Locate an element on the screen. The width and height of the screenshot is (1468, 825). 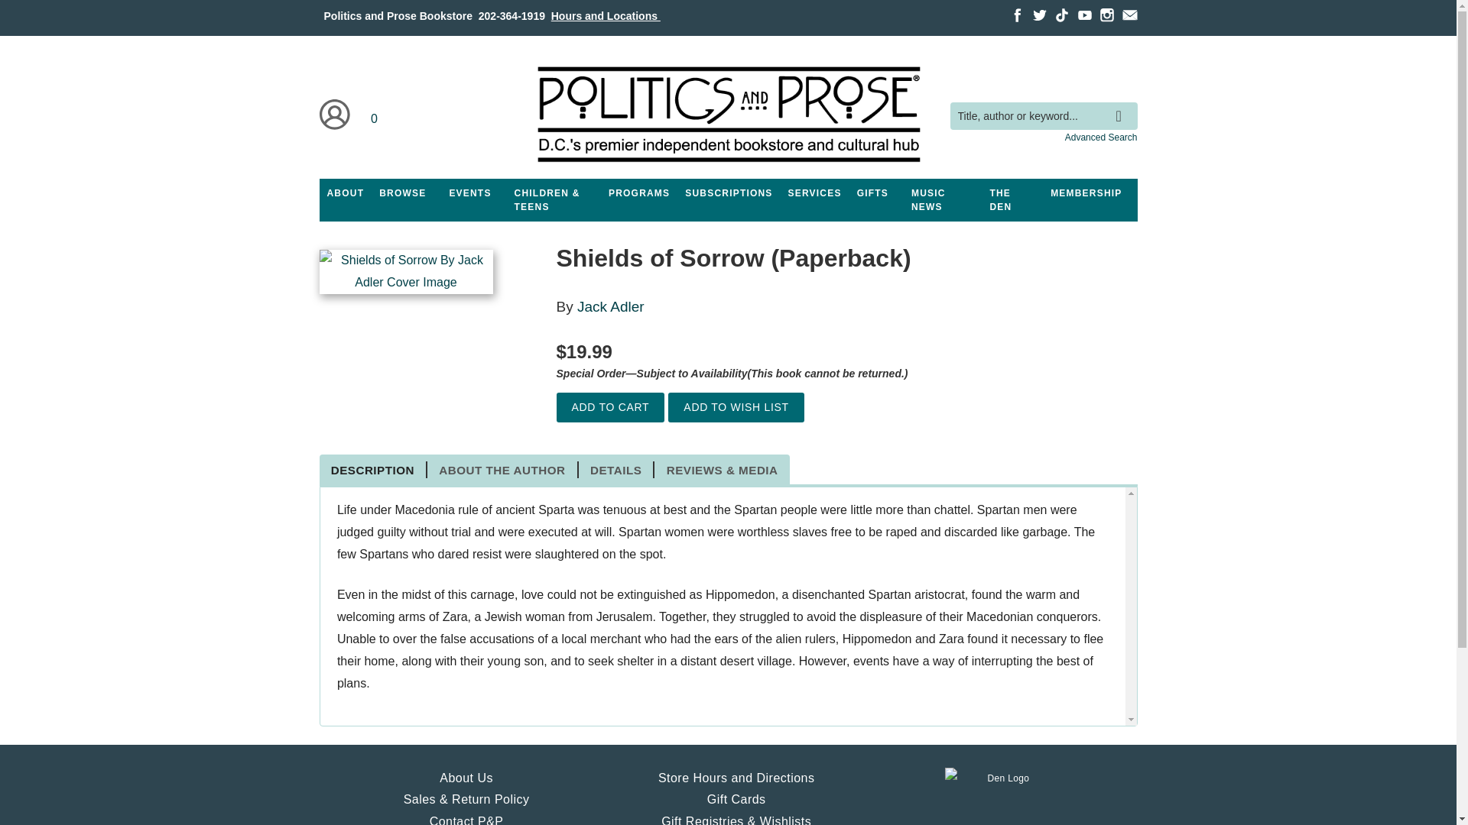
BROWSE is located at coordinates (402, 193).